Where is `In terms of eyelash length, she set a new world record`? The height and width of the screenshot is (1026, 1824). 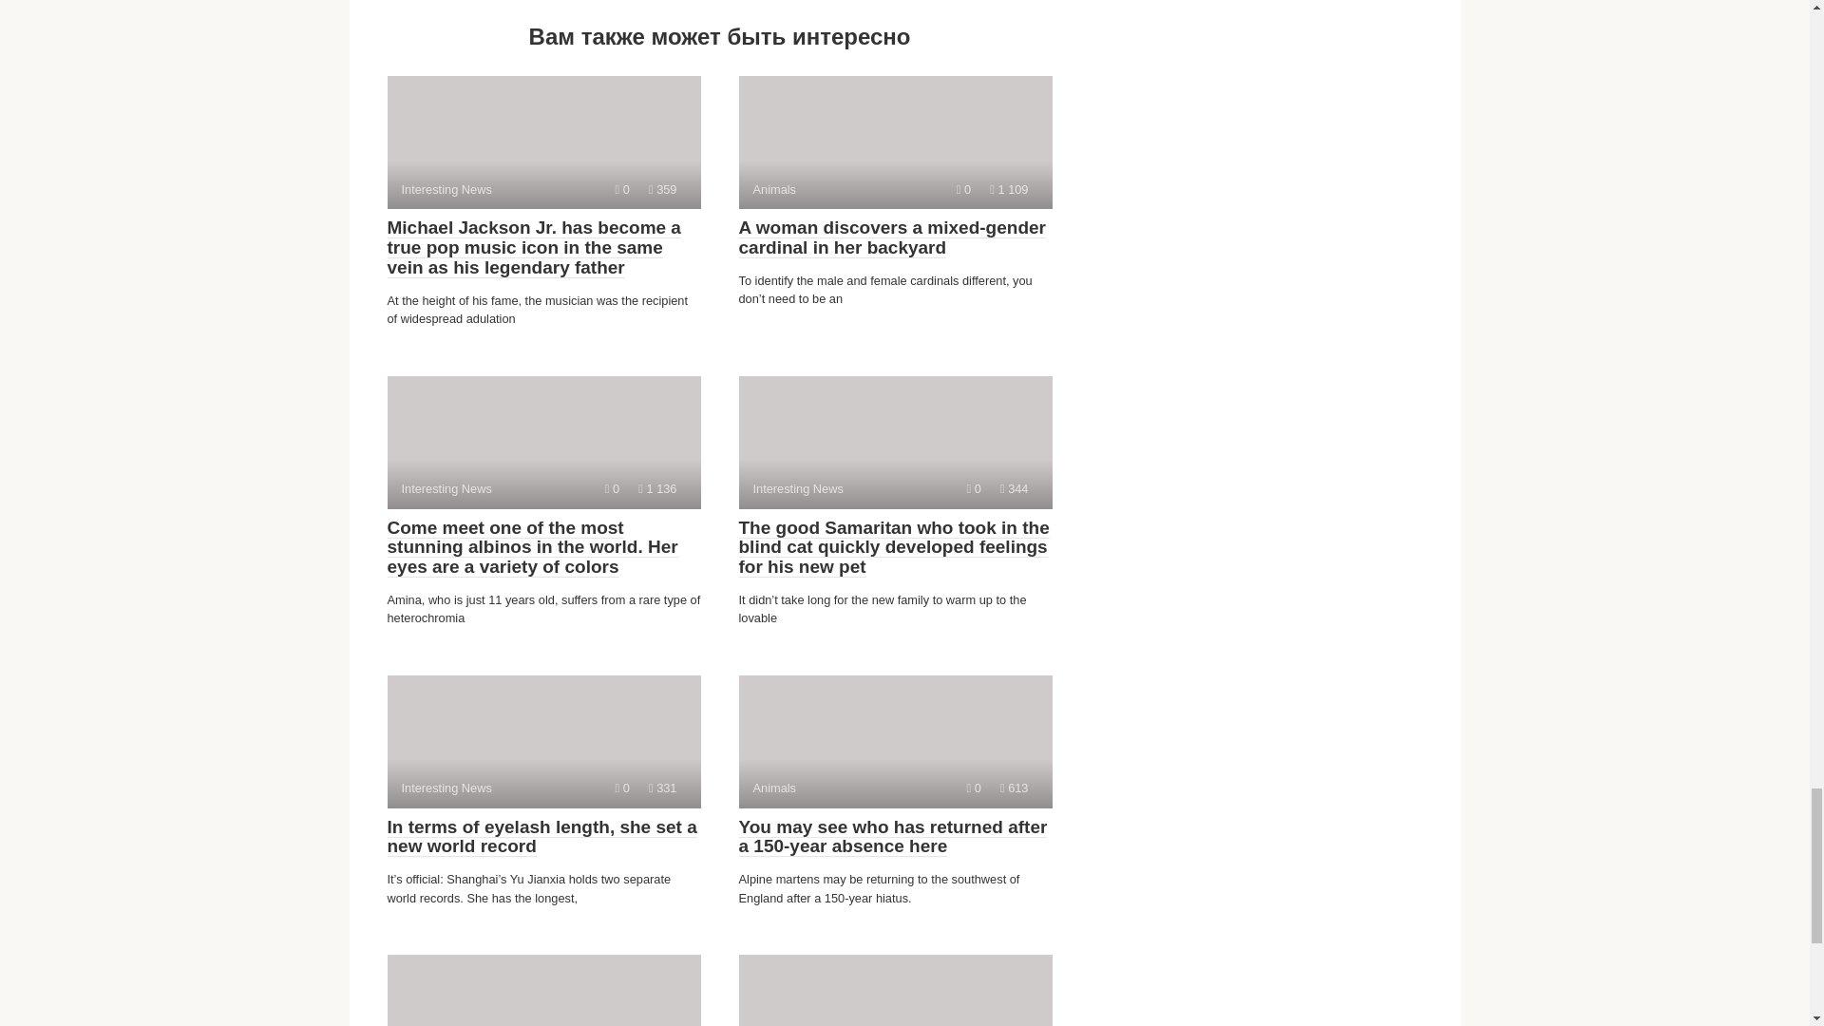 In terms of eyelash length, she set a new world record is located at coordinates (541, 836).